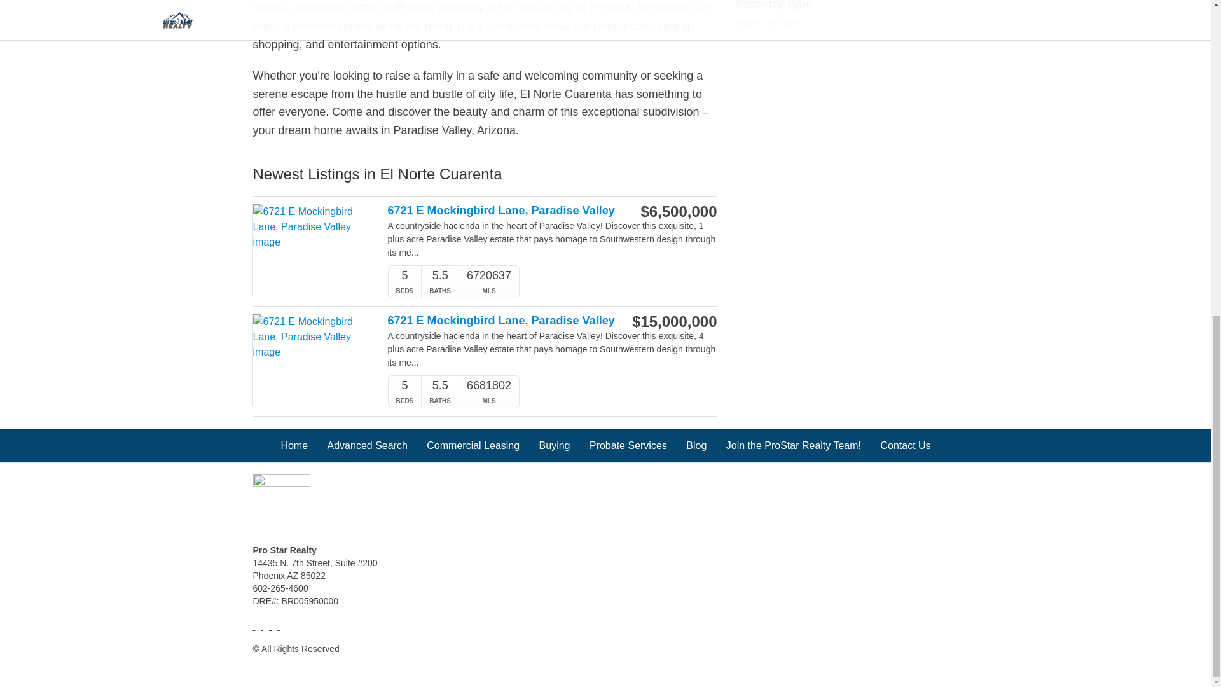 This screenshot has width=1221, height=687. Describe the element at coordinates (794, 445) in the screenshot. I see `Join the ProStar Realty Team!` at that location.